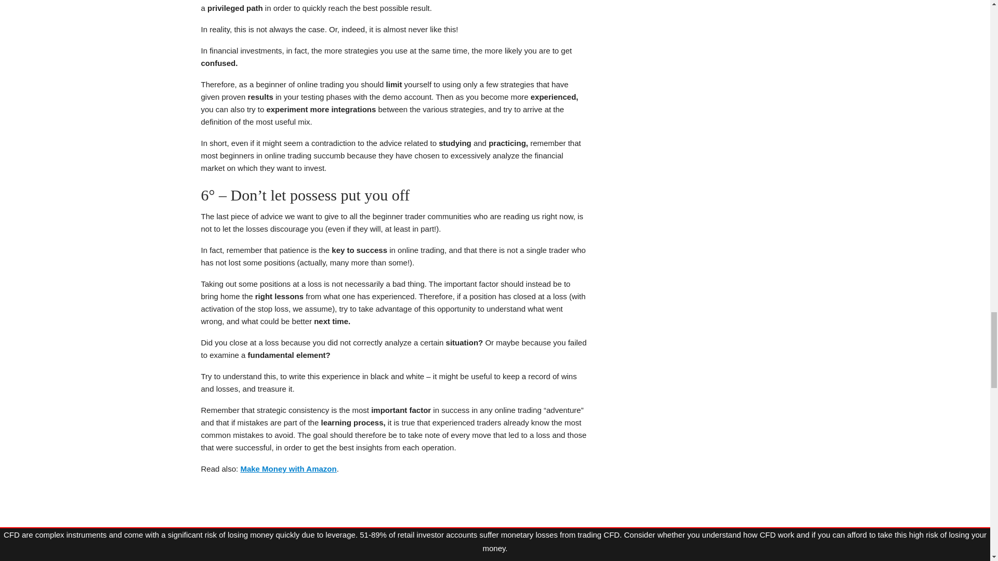 This screenshot has height=561, width=998. I want to click on beginner trader tips, so click(393, 523).